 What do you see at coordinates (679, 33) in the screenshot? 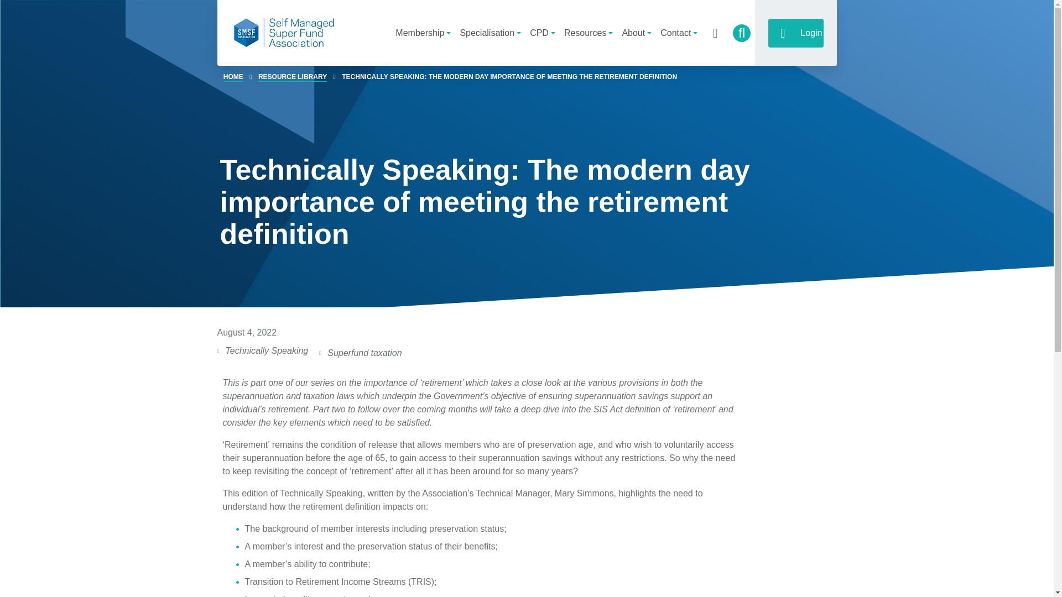
I see `Contact` at bounding box center [679, 33].